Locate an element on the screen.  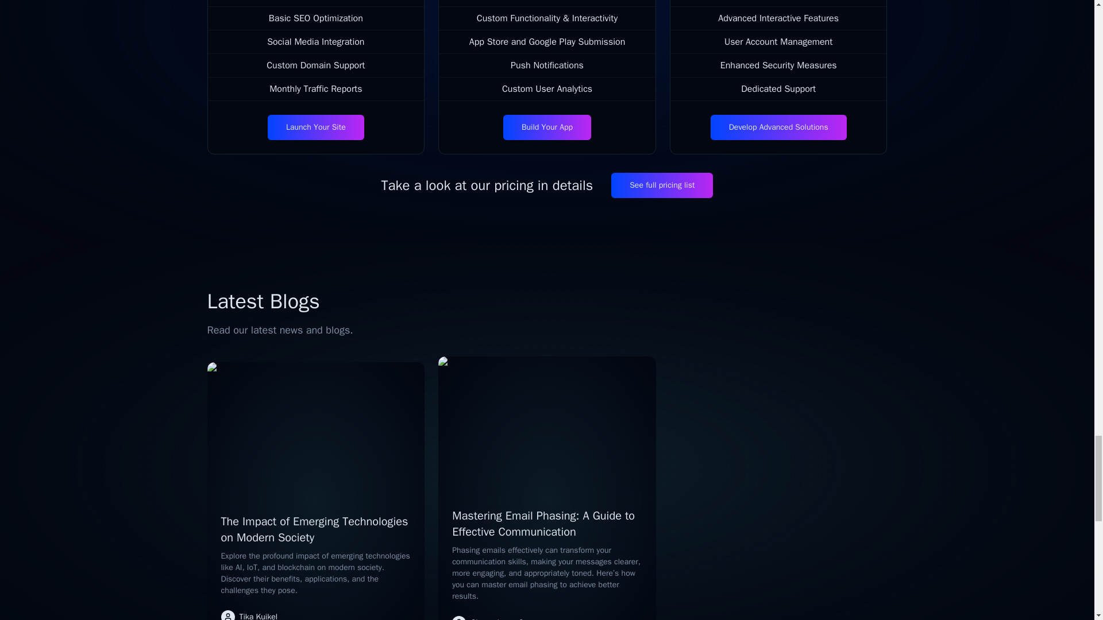
Build Your App is located at coordinates (547, 127).